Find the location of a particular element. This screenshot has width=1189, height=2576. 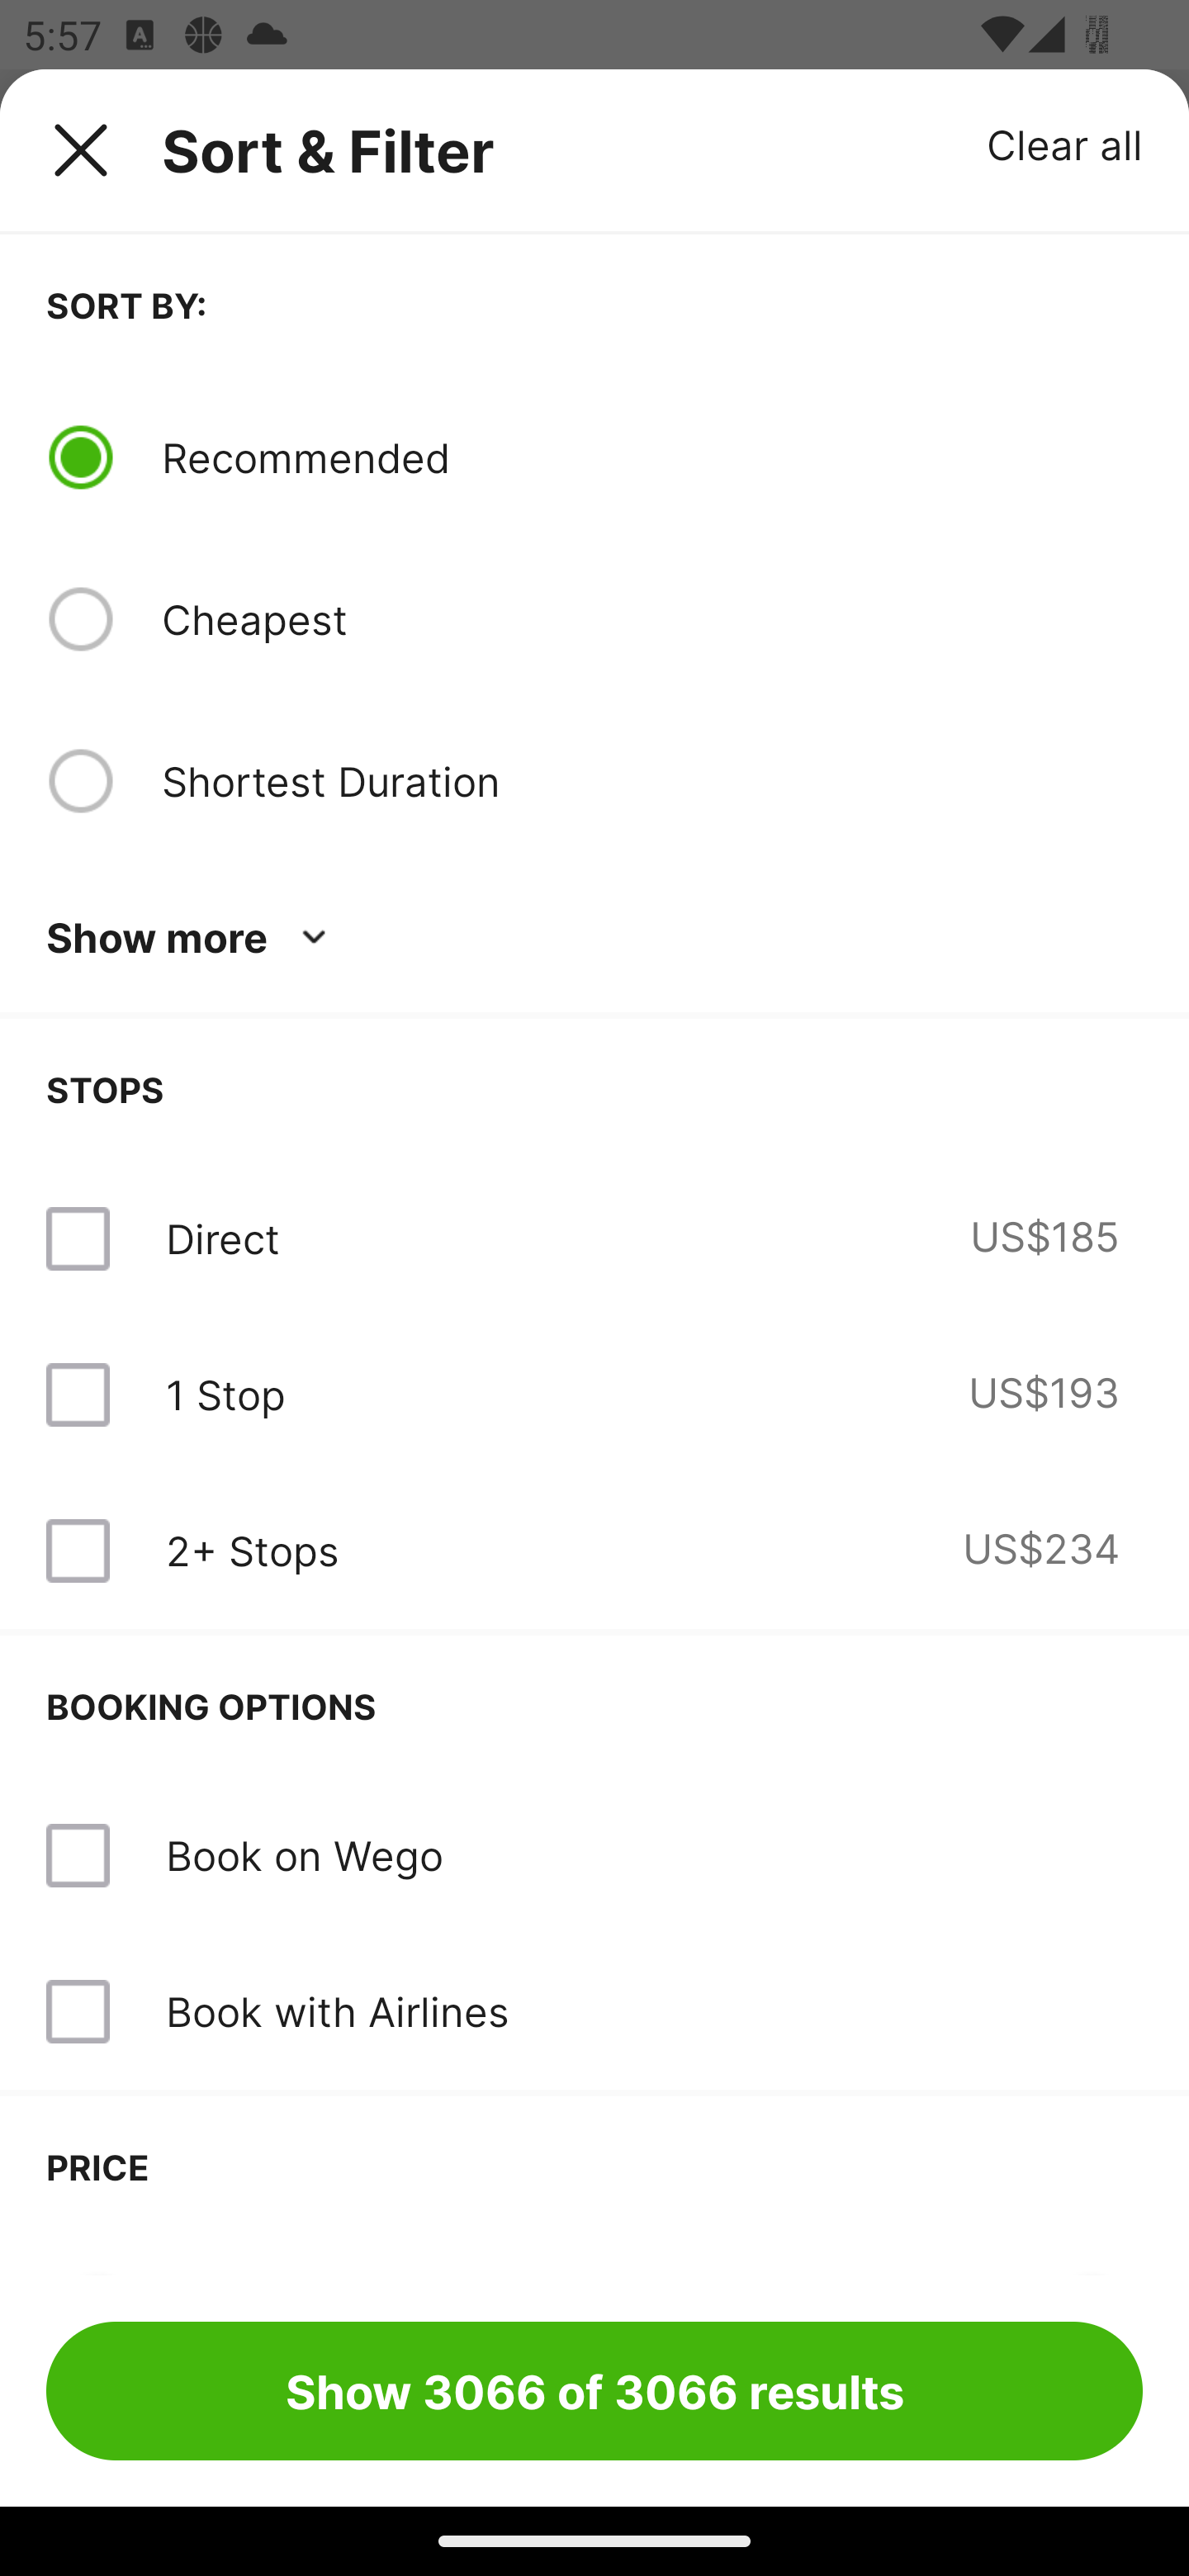

2+ Stops is located at coordinates (252, 1551).